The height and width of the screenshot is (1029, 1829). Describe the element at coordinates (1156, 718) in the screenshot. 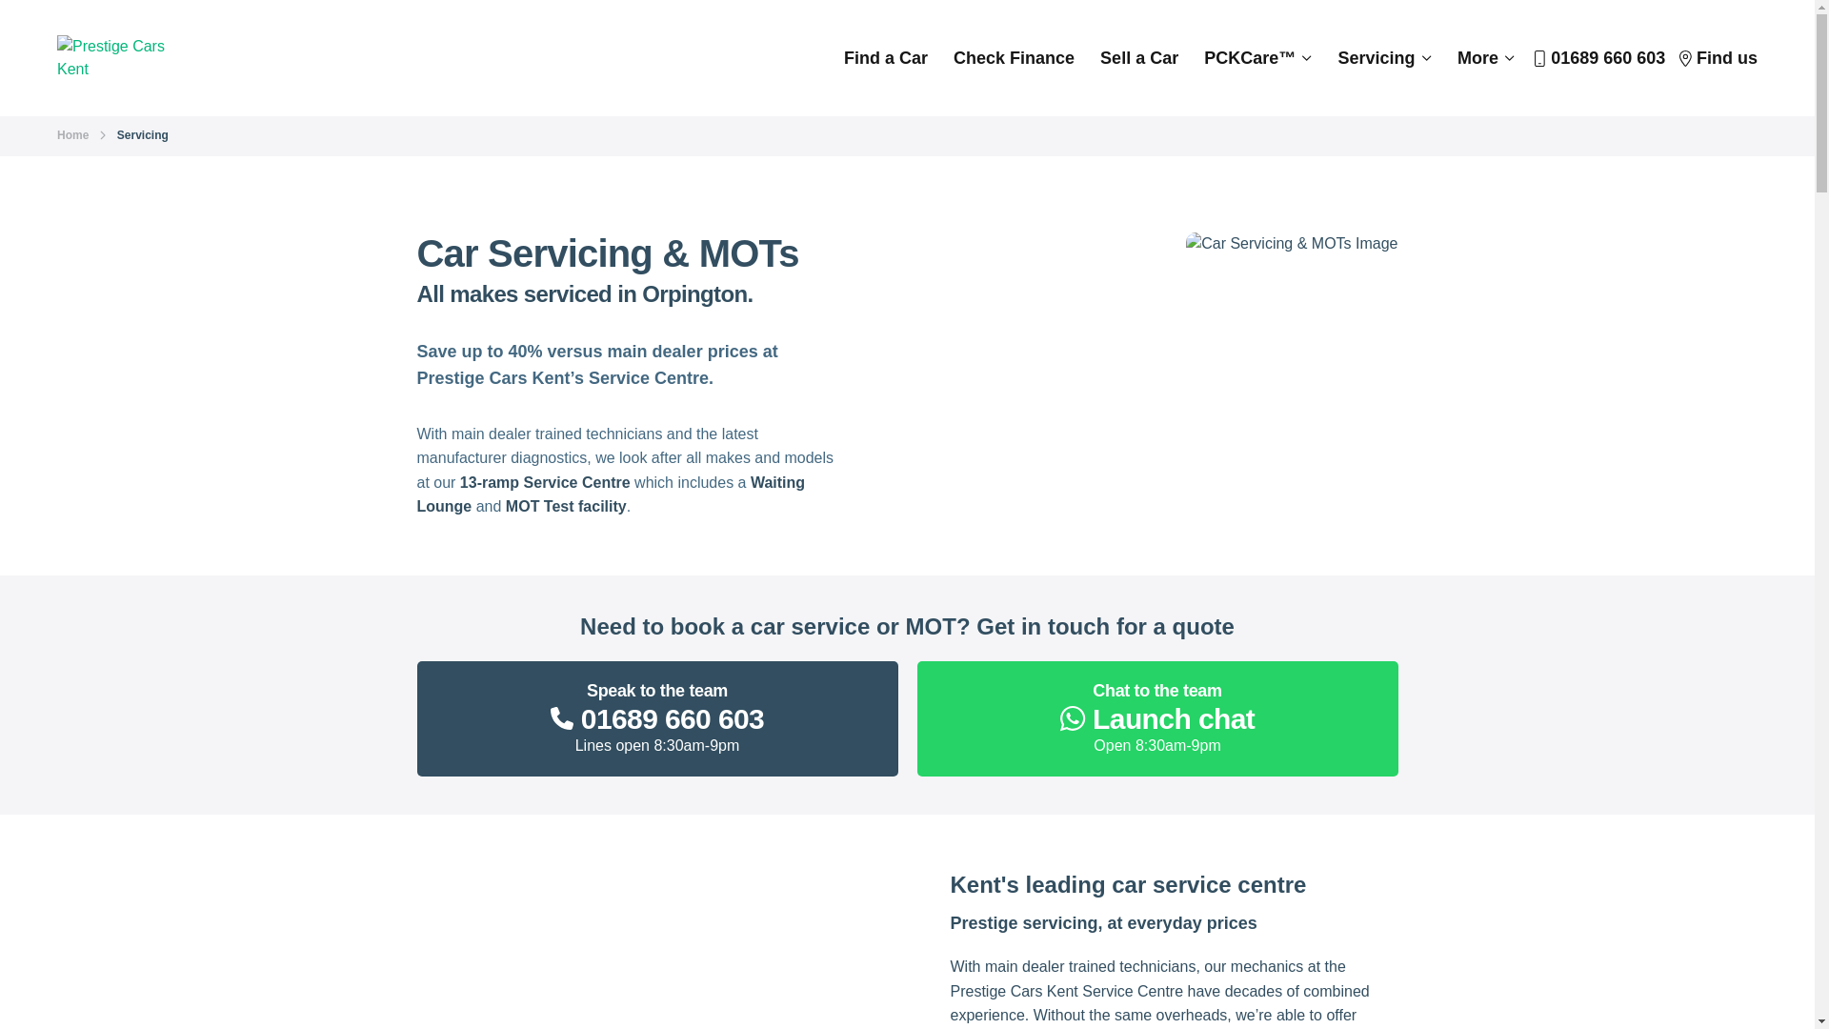

I see `01689 660 603` at that location.